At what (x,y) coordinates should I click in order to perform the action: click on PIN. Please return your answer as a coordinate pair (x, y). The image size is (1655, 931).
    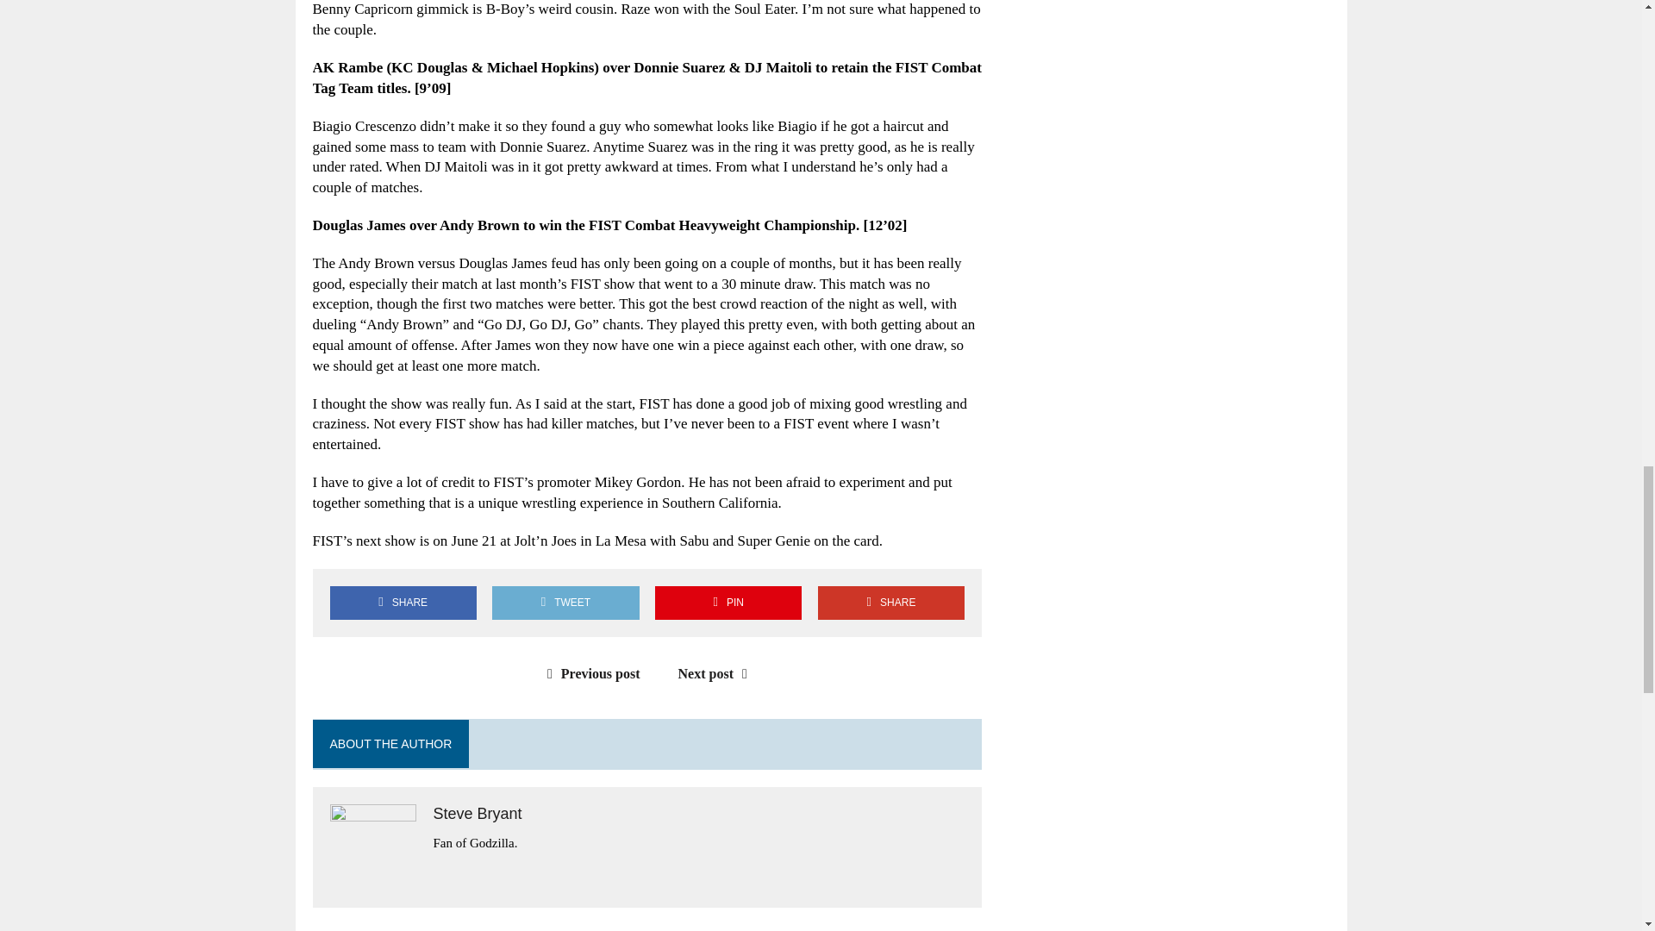
    Looking at the image, I should click on (728, 603).